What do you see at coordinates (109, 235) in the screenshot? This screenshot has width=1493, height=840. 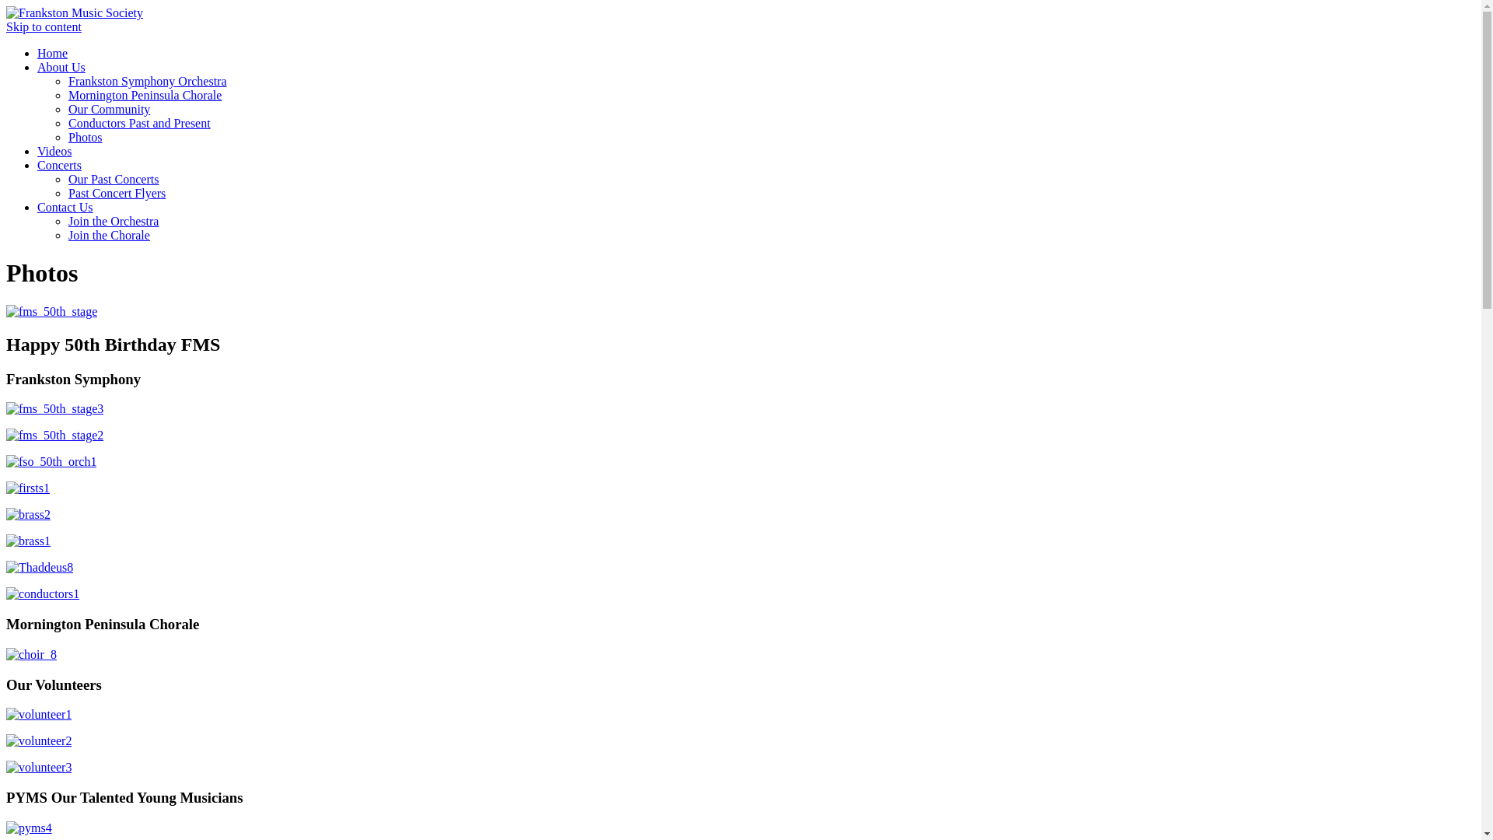 I see `Join the Chorale` at bounding box center [109, 235].